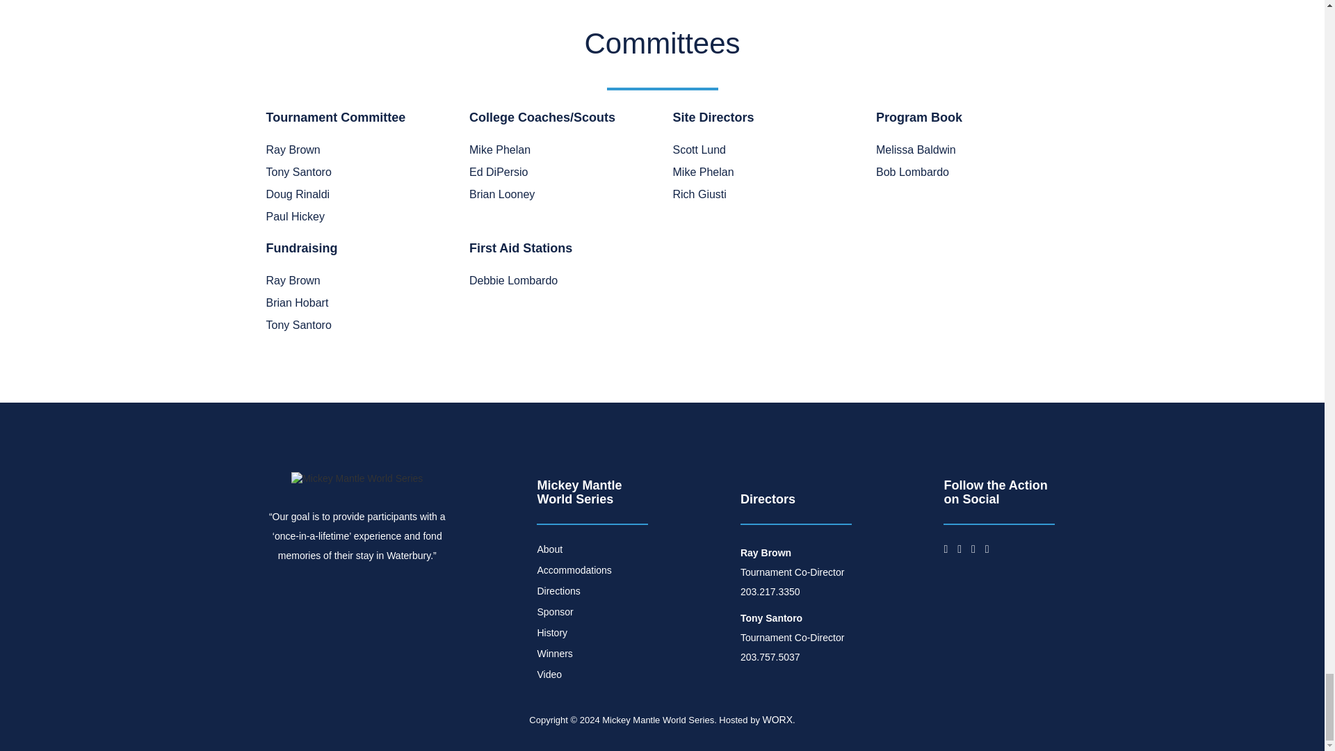  What do you see at coordinates (558, 591) in the screenshot?
I see `Directions` at bounding box center [558, 591].